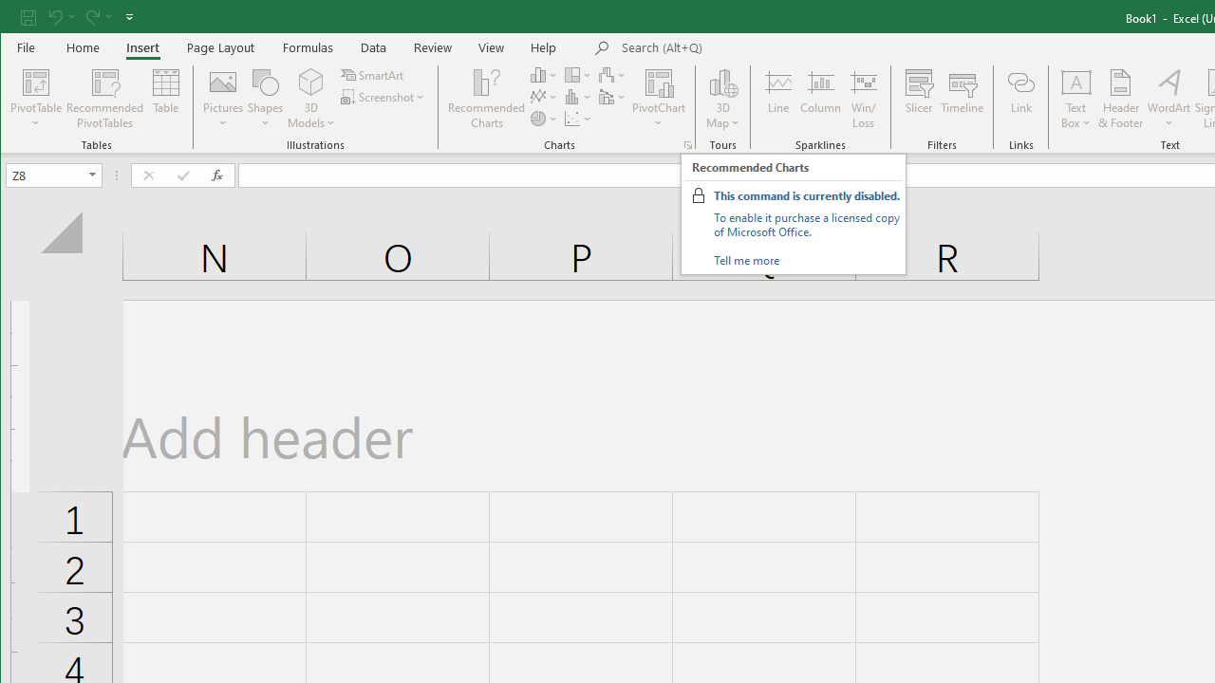 The width and height of the screenshot is (1215, 683). Describe the element at coordinates (777, 99) in the screenshot. I see `Line` at that location.